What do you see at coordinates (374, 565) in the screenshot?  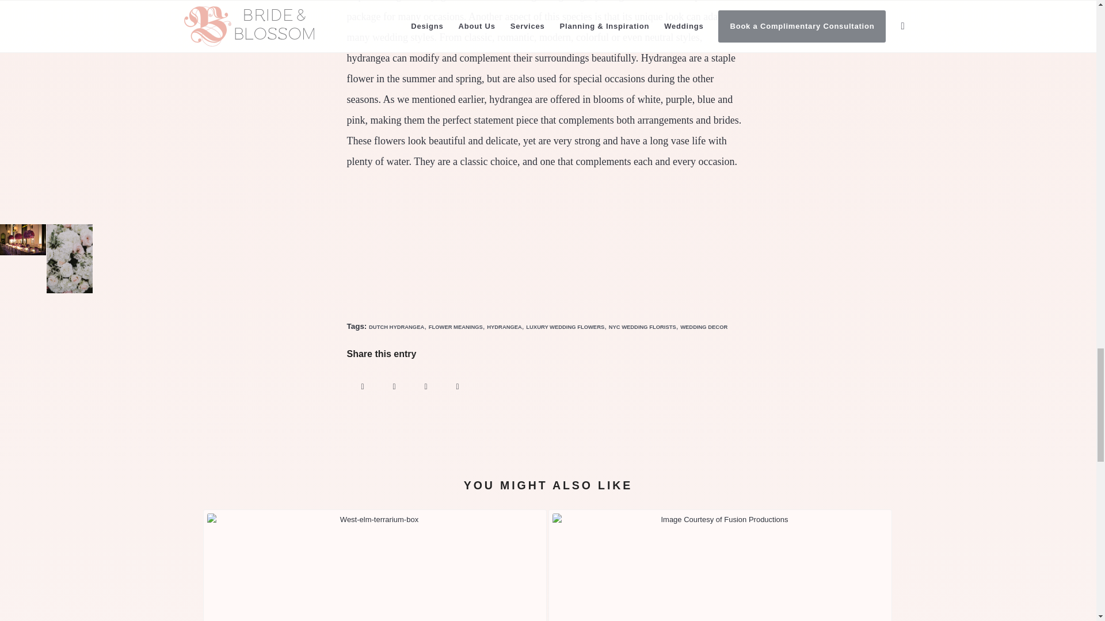 I see `We Love: Faceted Glass Terrariums from West Elm` at bounding box center [374, 565].